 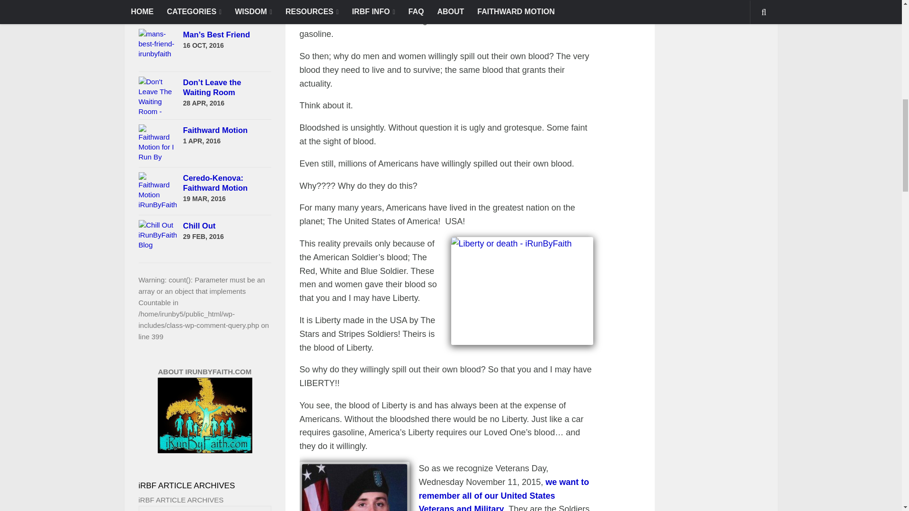 I want to click on Recent Posts, so click(x=154, y=9).